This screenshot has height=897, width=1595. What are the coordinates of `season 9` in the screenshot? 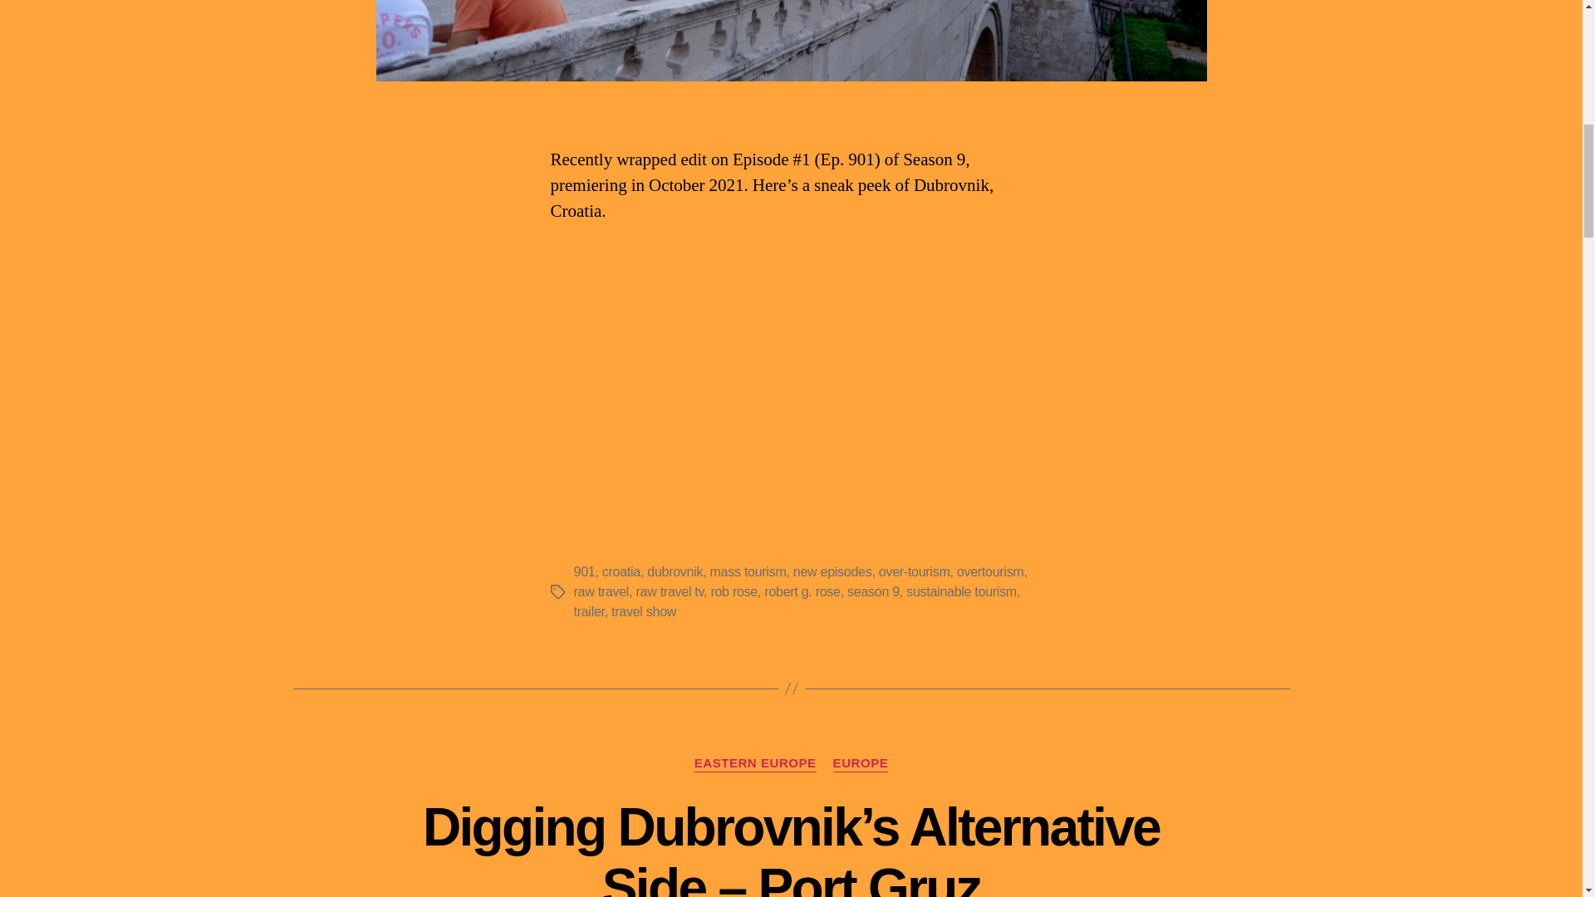 It's located at (872, 591).